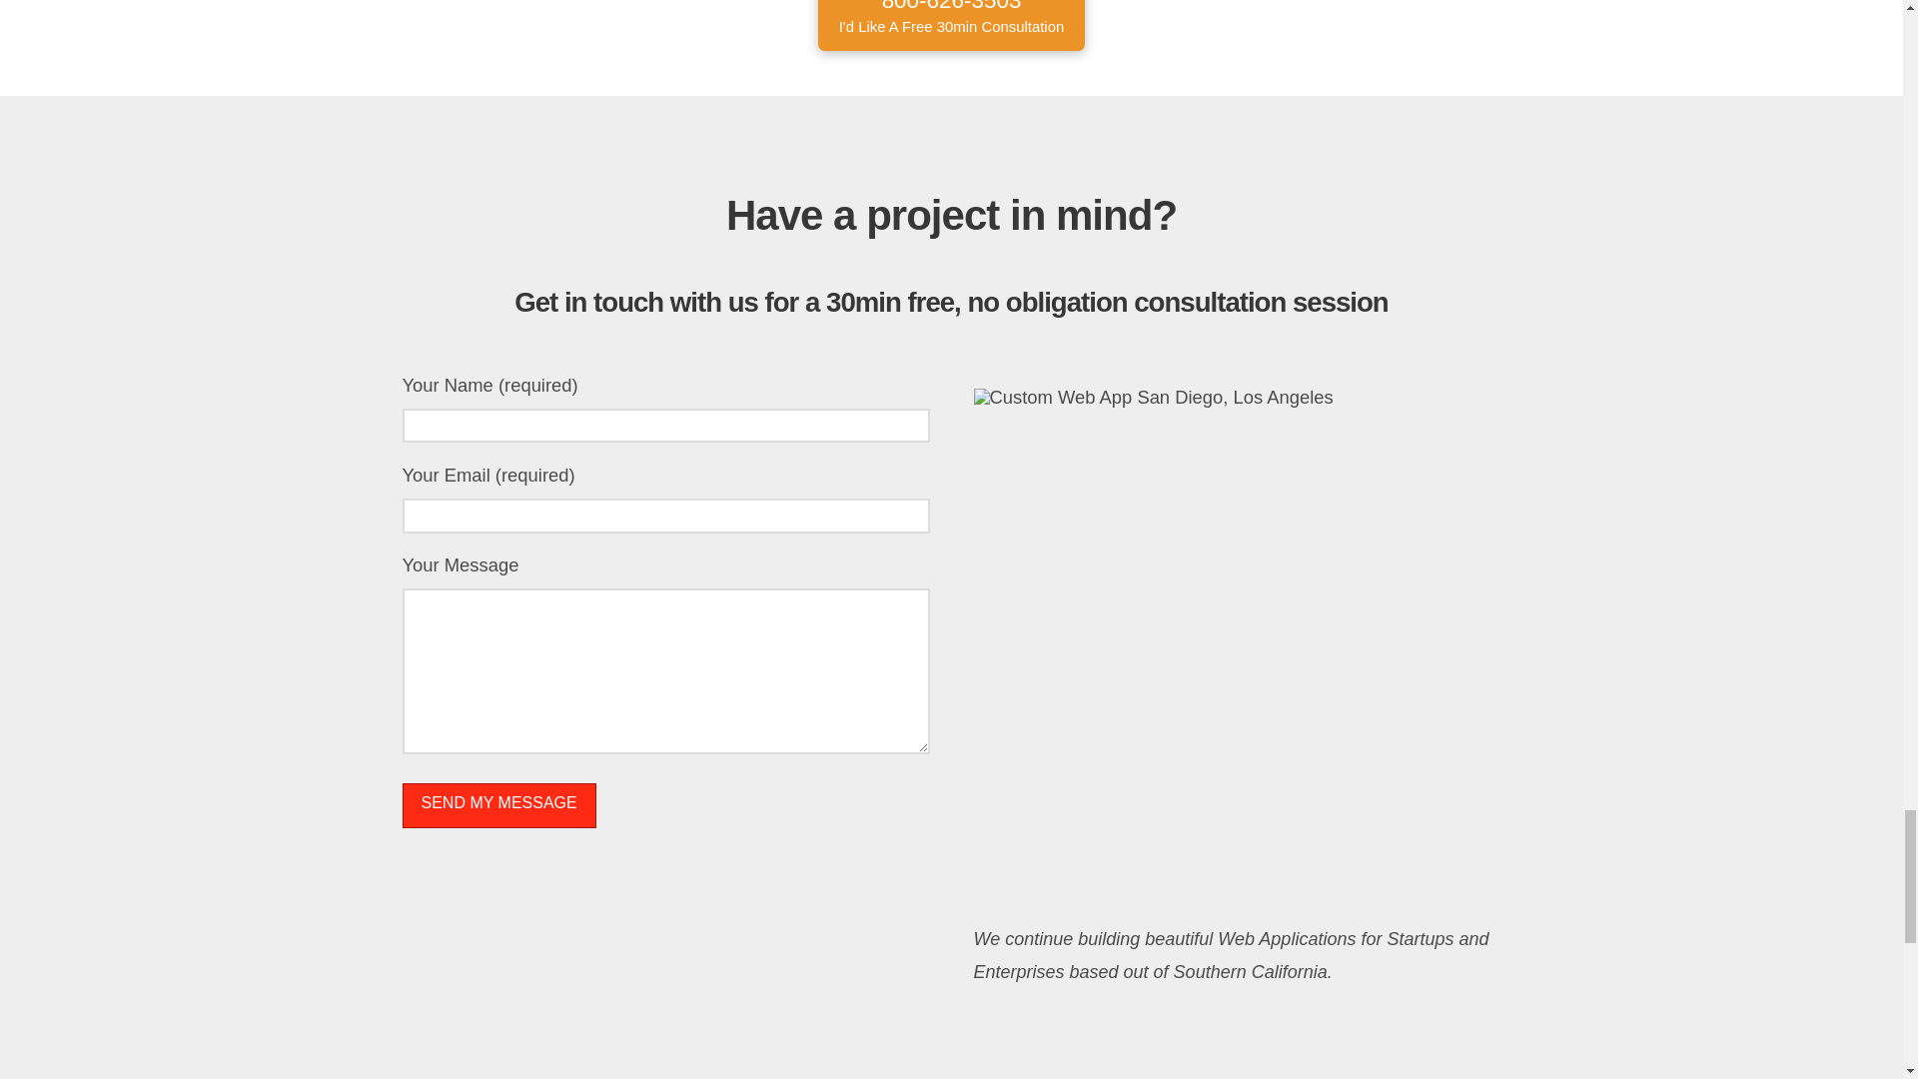 This screenshot has width=1918, height=1079. I want to click on Send My Message, so click(497, 805).